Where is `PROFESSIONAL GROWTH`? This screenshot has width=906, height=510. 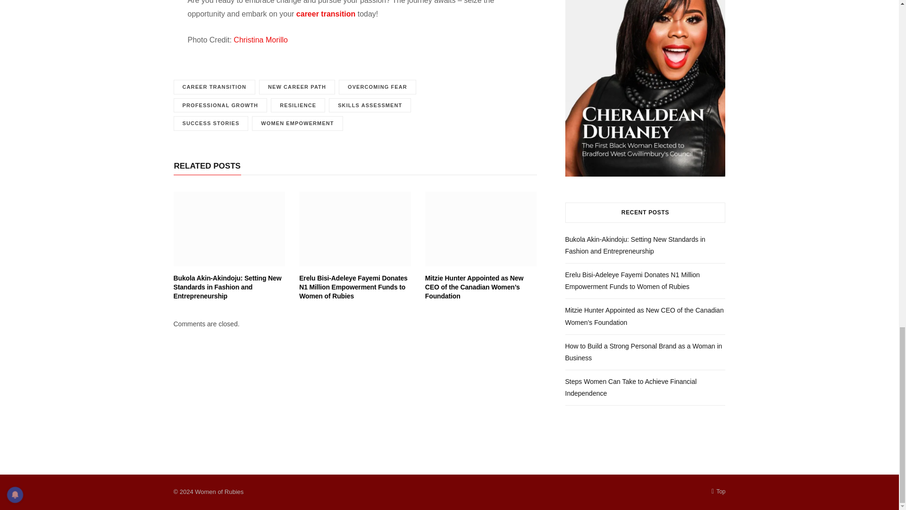
PROFESSIONAL GROWTH is located at coordinates (220, 105).